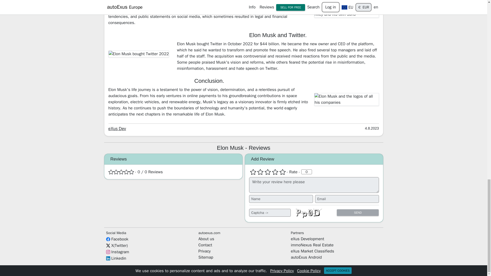 Image resolution: width=491 pixels, height=276 pixels. What do you see at coordinates (139, 53) in the screenshot?
I see `Elon Musk bought Twitter 2022` at bounding box center [139, 53].